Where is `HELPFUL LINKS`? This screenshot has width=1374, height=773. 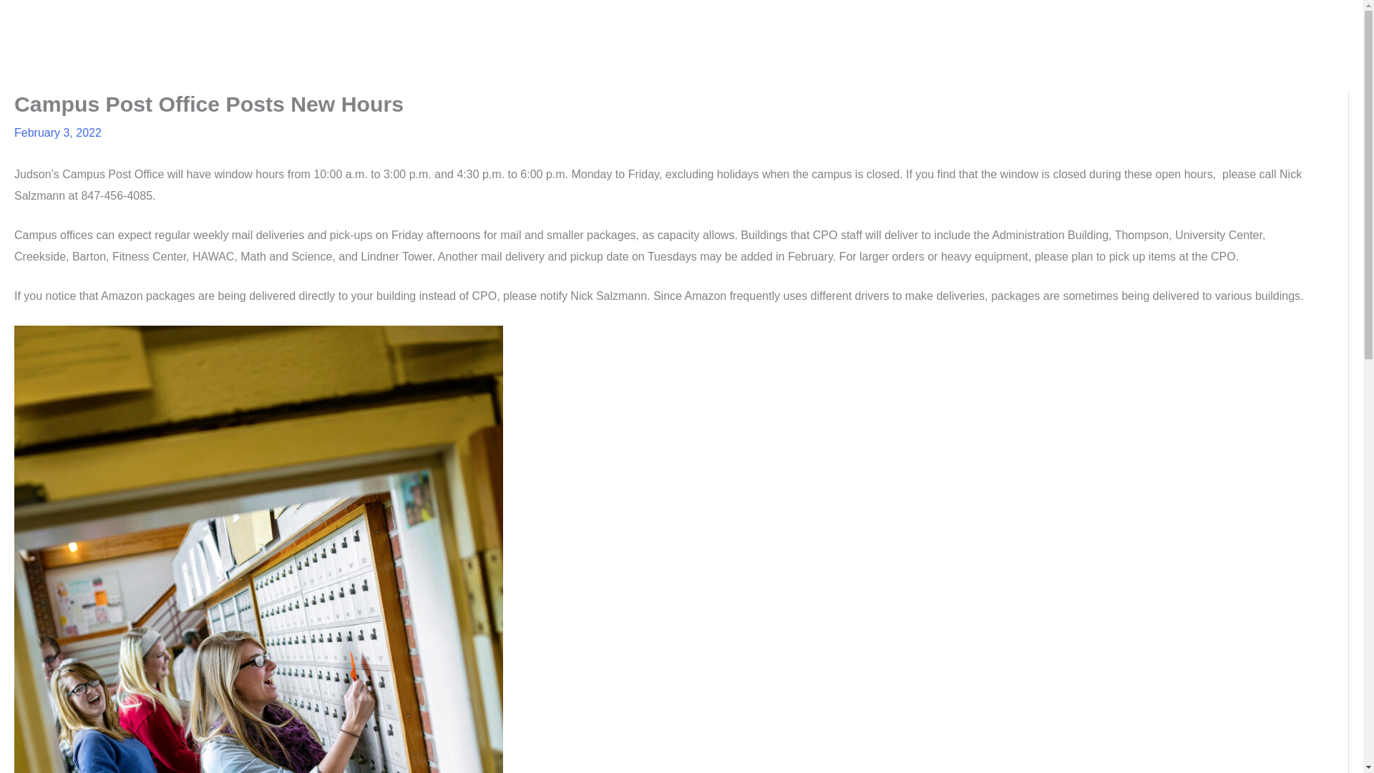 HELPFUL LINKS is located at coordinates (1192, 23).